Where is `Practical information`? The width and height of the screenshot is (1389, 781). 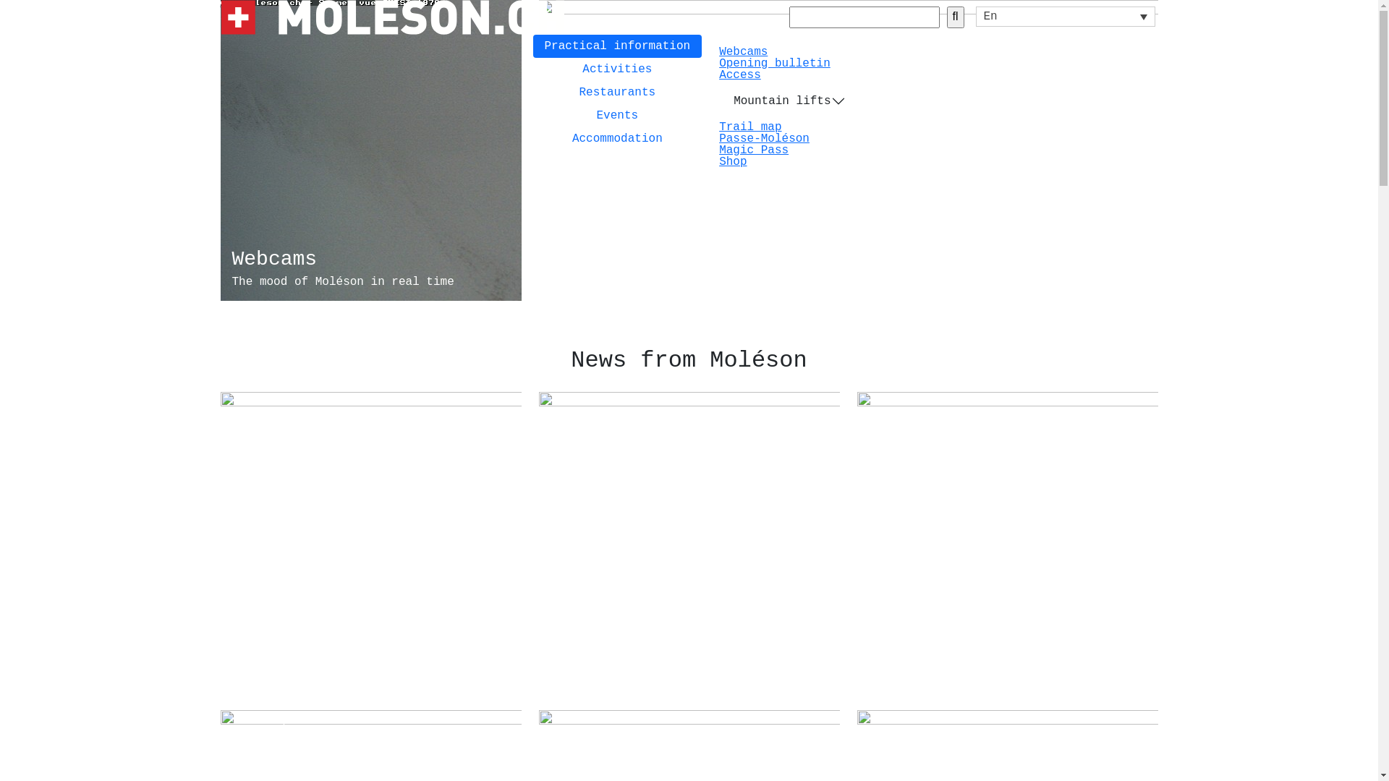
Practical information is located at coordinates (617, 46).